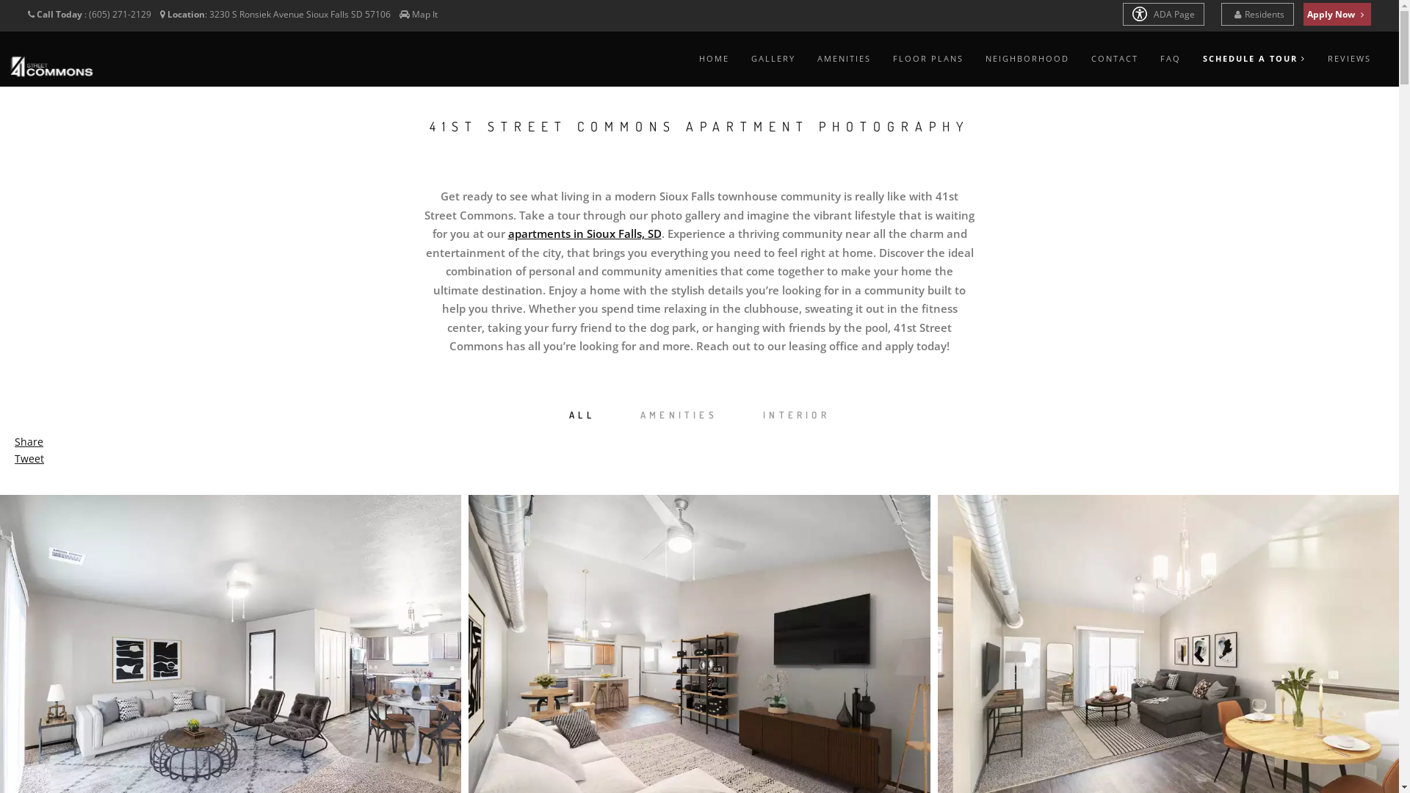 The width and height of the screenshot is (1410, 793). Describe the element at coordinates (582, 416) in the screenshot. I see `ALL` at that location.